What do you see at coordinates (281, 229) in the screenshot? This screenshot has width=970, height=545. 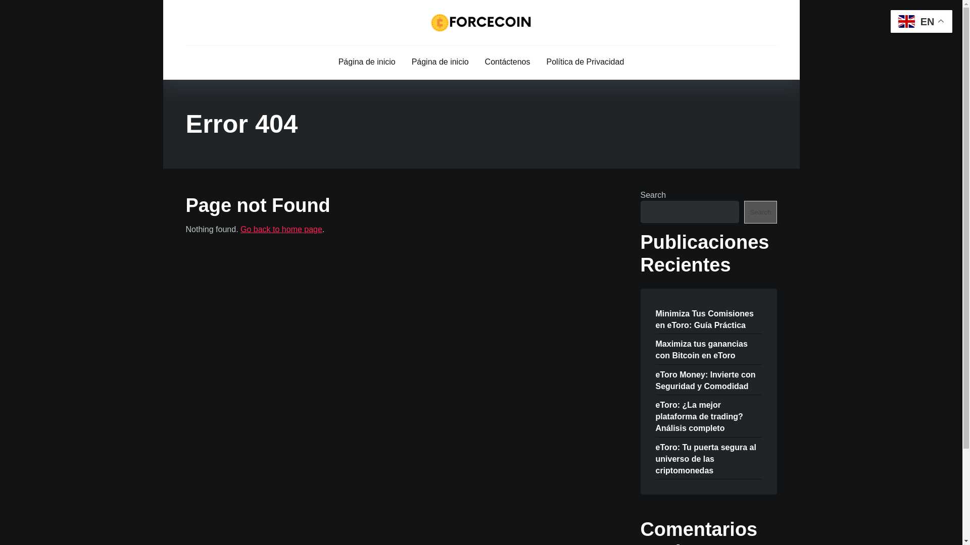 I see `Forcecoin` at bounding box center [281, 229].